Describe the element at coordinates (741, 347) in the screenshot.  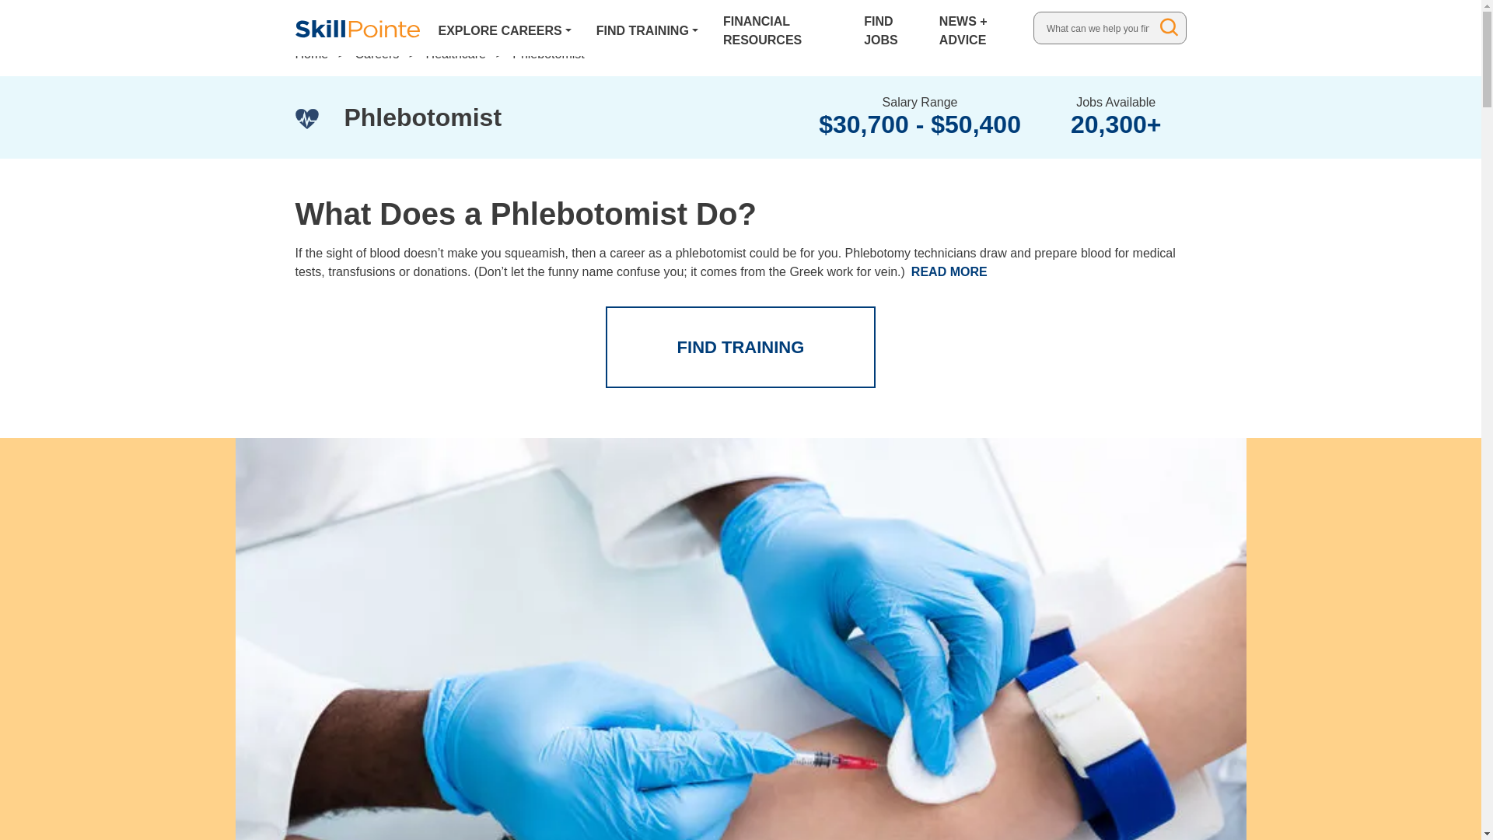
I see `FIND TRAINING` at that location.